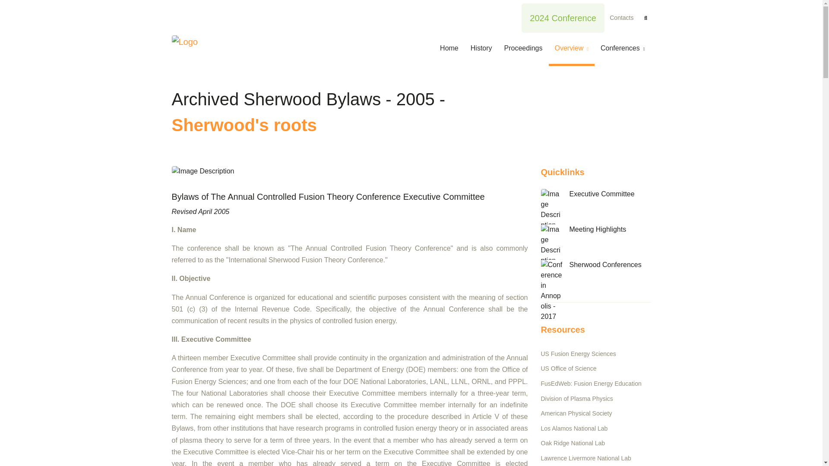  I want to click on History, so click(481, 49).